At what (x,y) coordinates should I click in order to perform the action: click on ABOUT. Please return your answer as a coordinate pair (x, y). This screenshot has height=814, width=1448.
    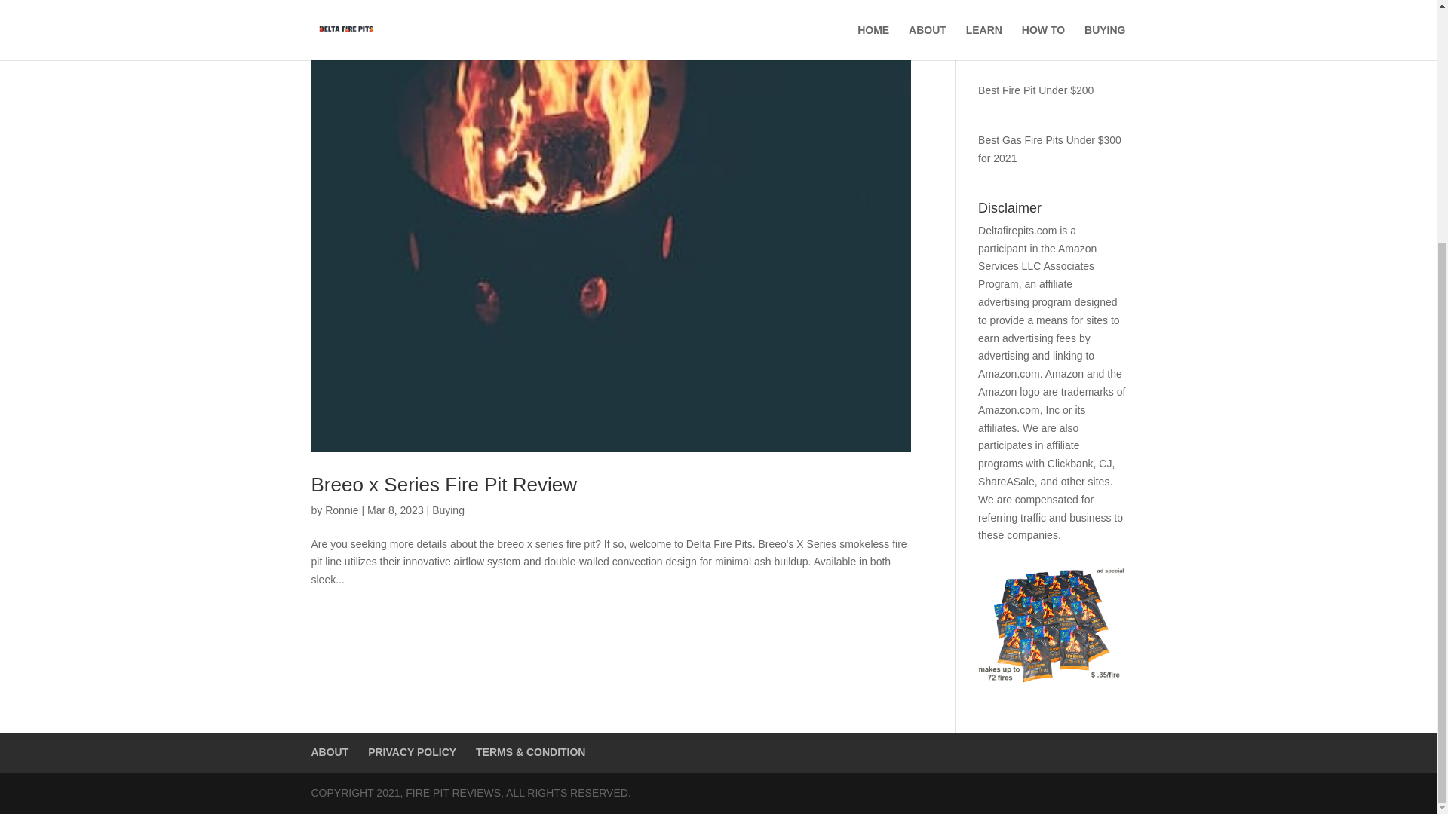
    Looking at the image, I should click on (330, 752).